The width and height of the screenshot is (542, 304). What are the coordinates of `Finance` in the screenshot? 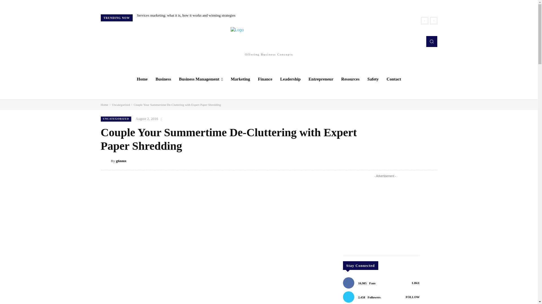 It's located at (265, 79).